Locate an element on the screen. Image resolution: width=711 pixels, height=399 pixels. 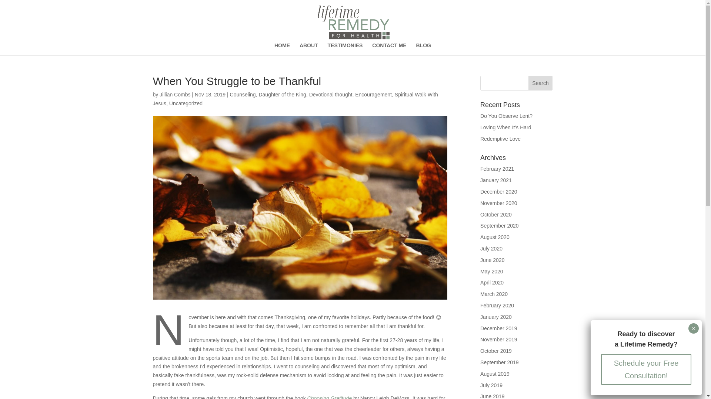
January 2021 is located at coordinates (496, 180).